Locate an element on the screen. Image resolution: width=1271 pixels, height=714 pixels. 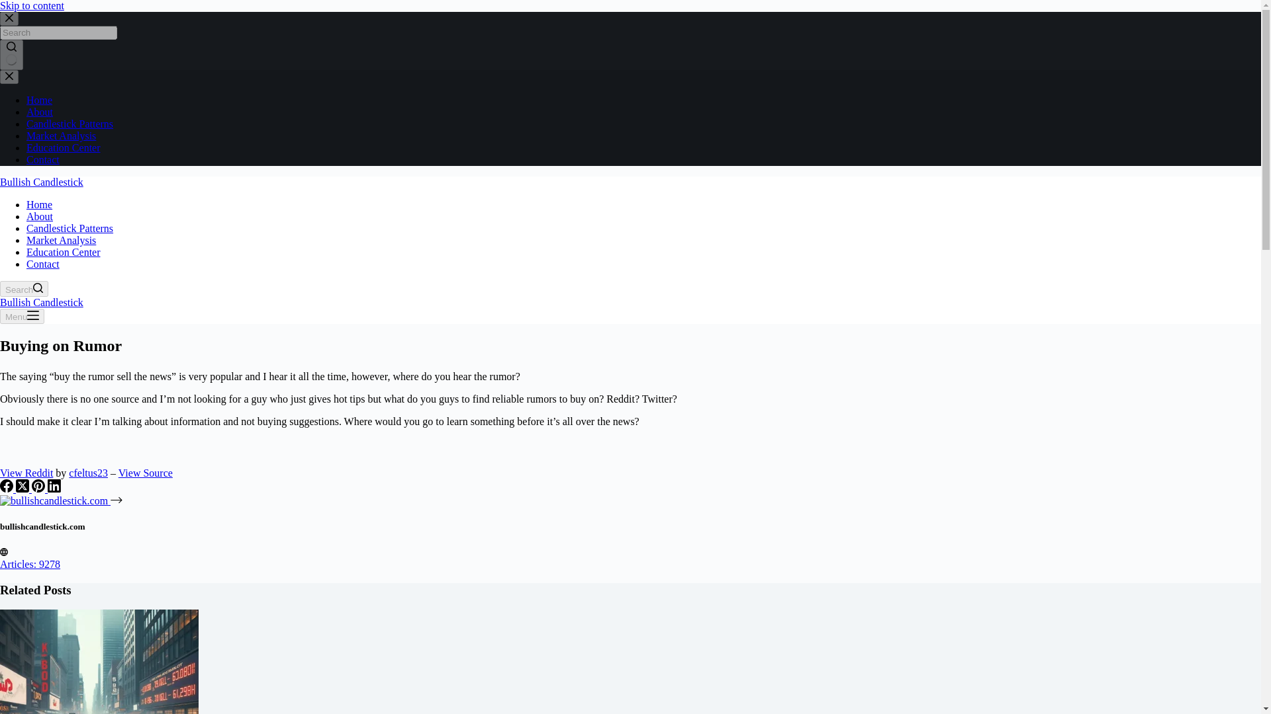
Home is located at coordinates (39, 204).